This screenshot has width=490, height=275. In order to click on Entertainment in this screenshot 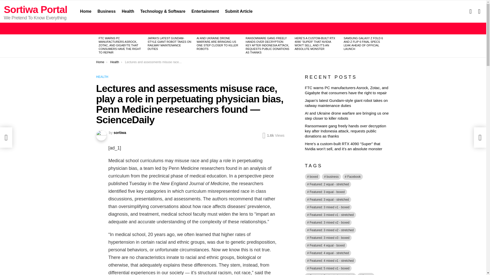, I will do `click(205, 11)`.